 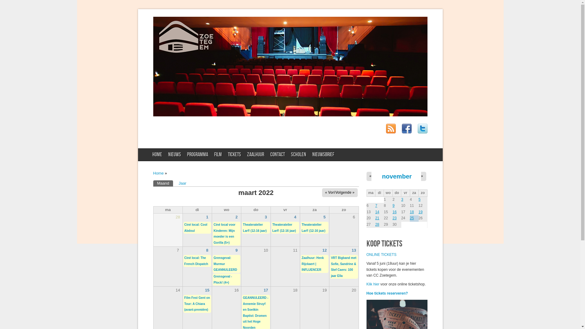 What do you see at coordinates (182, 183) in the screenshot?
I see `Jaar` at bounding box center [182, 183].